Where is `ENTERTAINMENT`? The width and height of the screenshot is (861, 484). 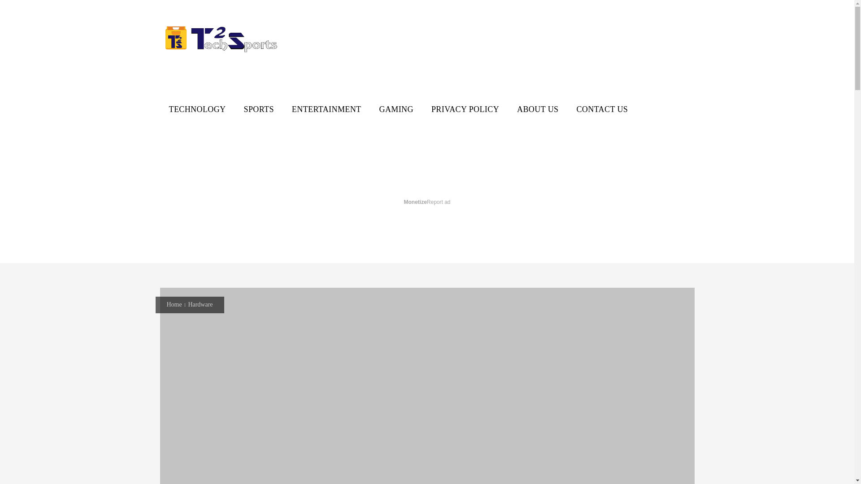
ENTERTAINMENT is located at coordinates (326, 109).